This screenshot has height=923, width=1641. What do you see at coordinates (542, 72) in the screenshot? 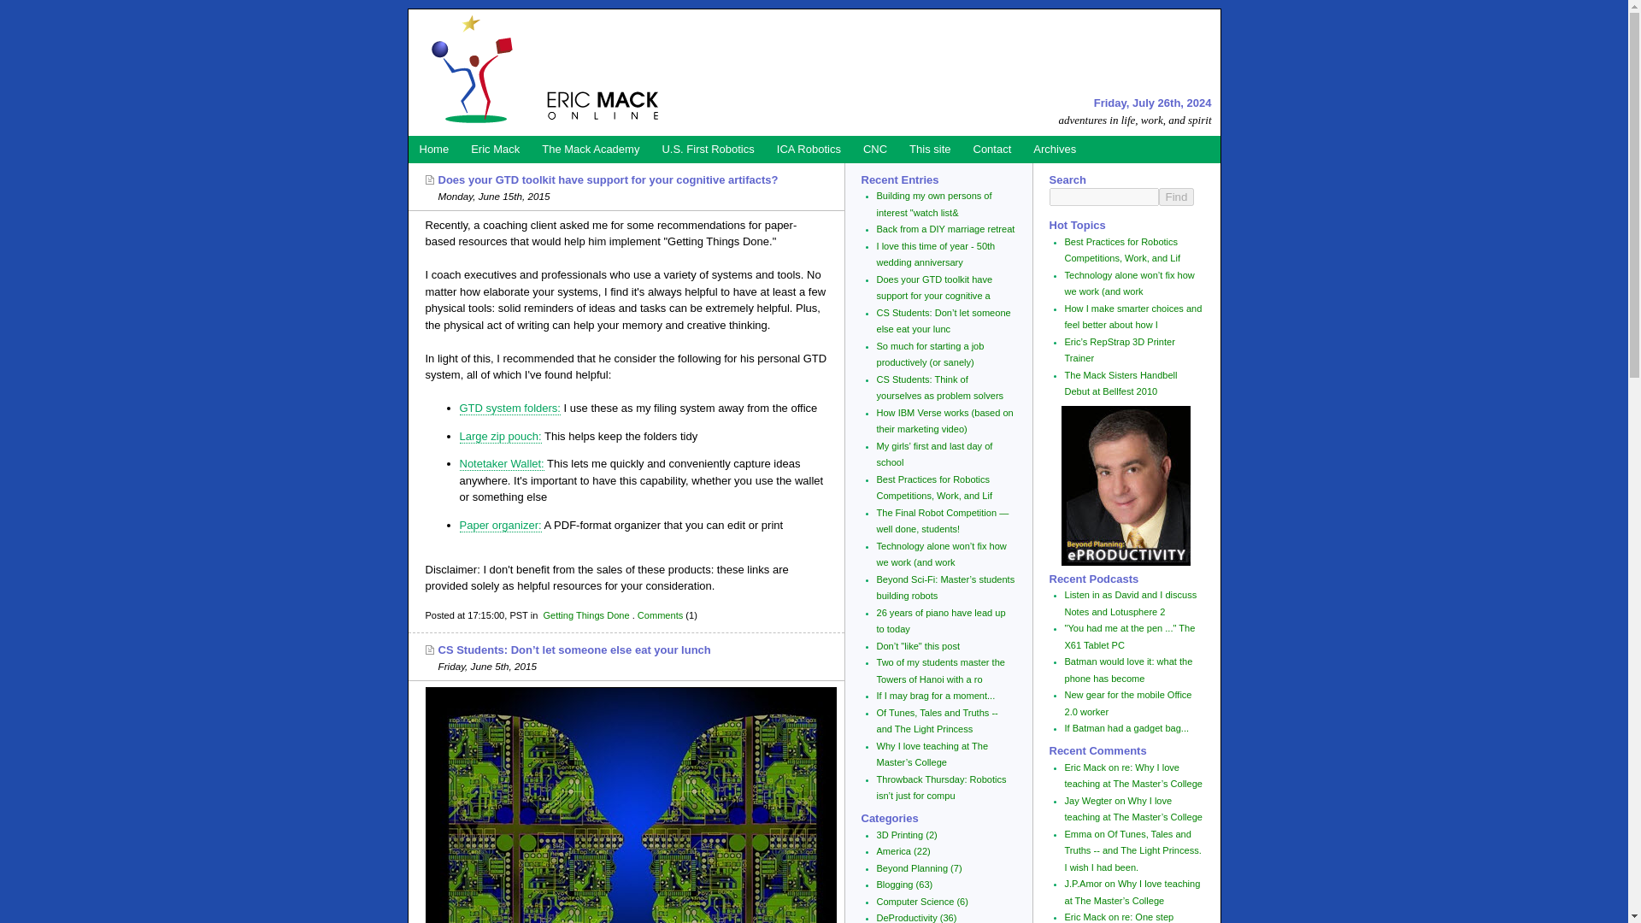
I see `Eric Mack On-Line Home Page` at bounding box center [542, 72].